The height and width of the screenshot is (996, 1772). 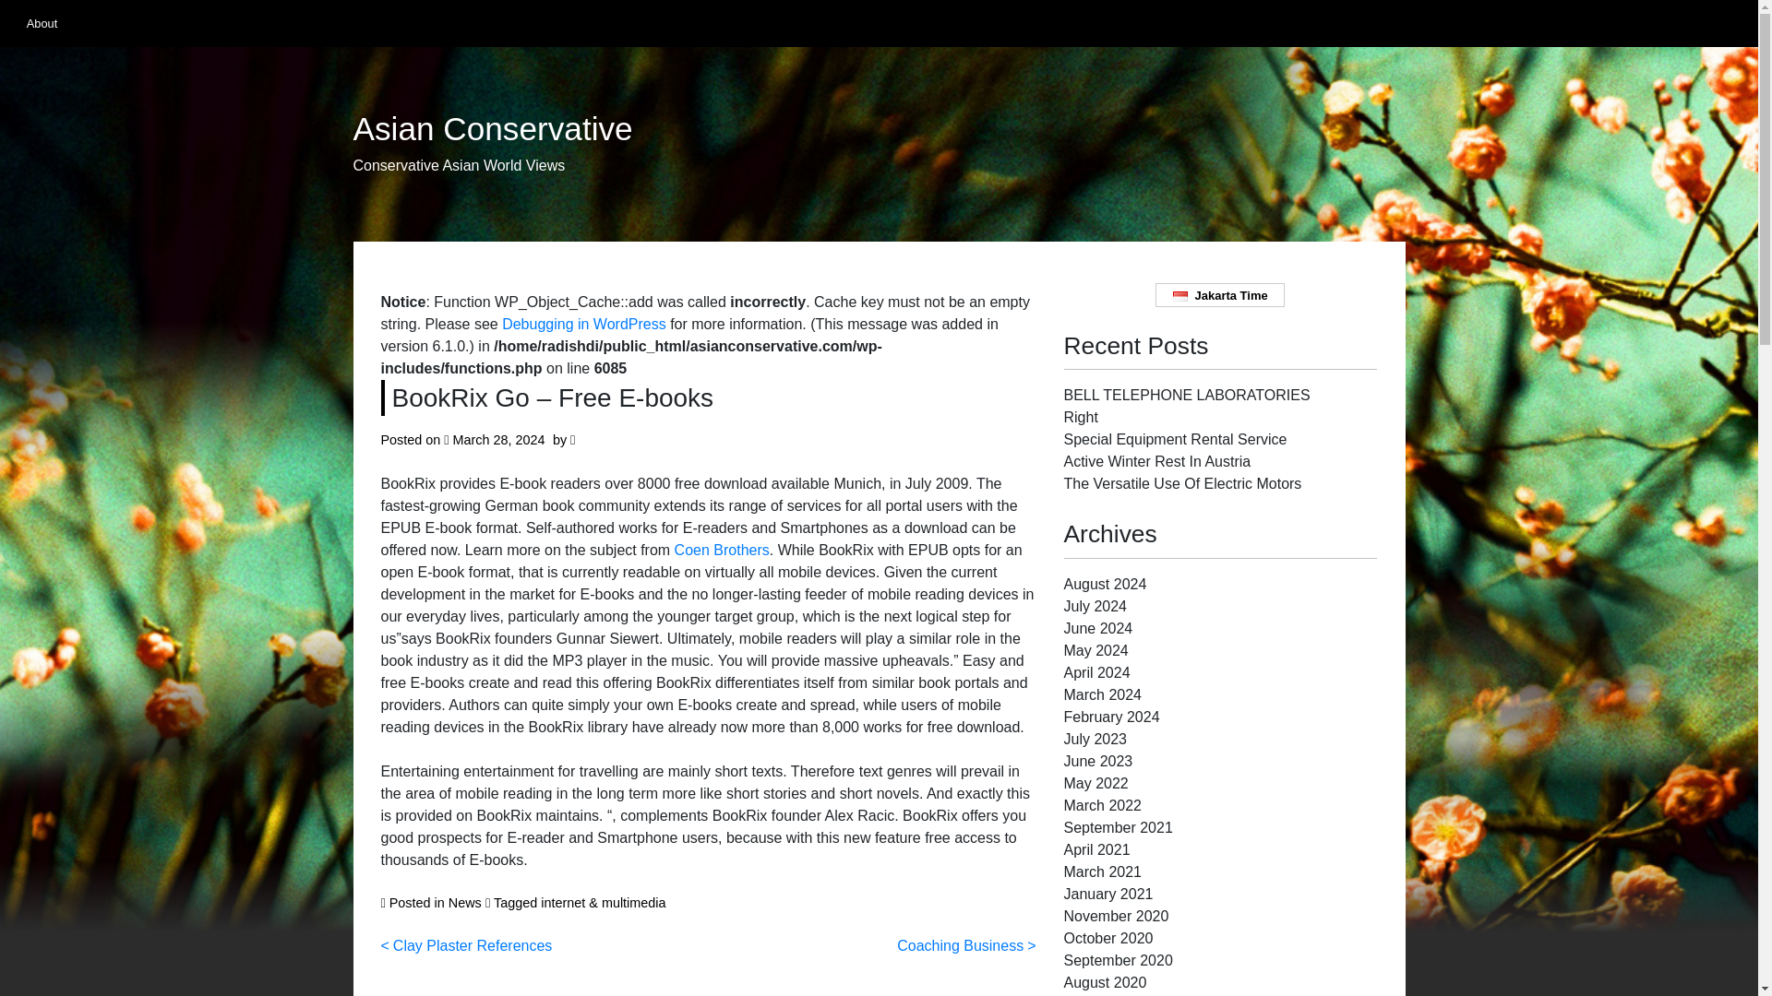 I want to click on Debugging in WordPress, so click(x=583, y=324).